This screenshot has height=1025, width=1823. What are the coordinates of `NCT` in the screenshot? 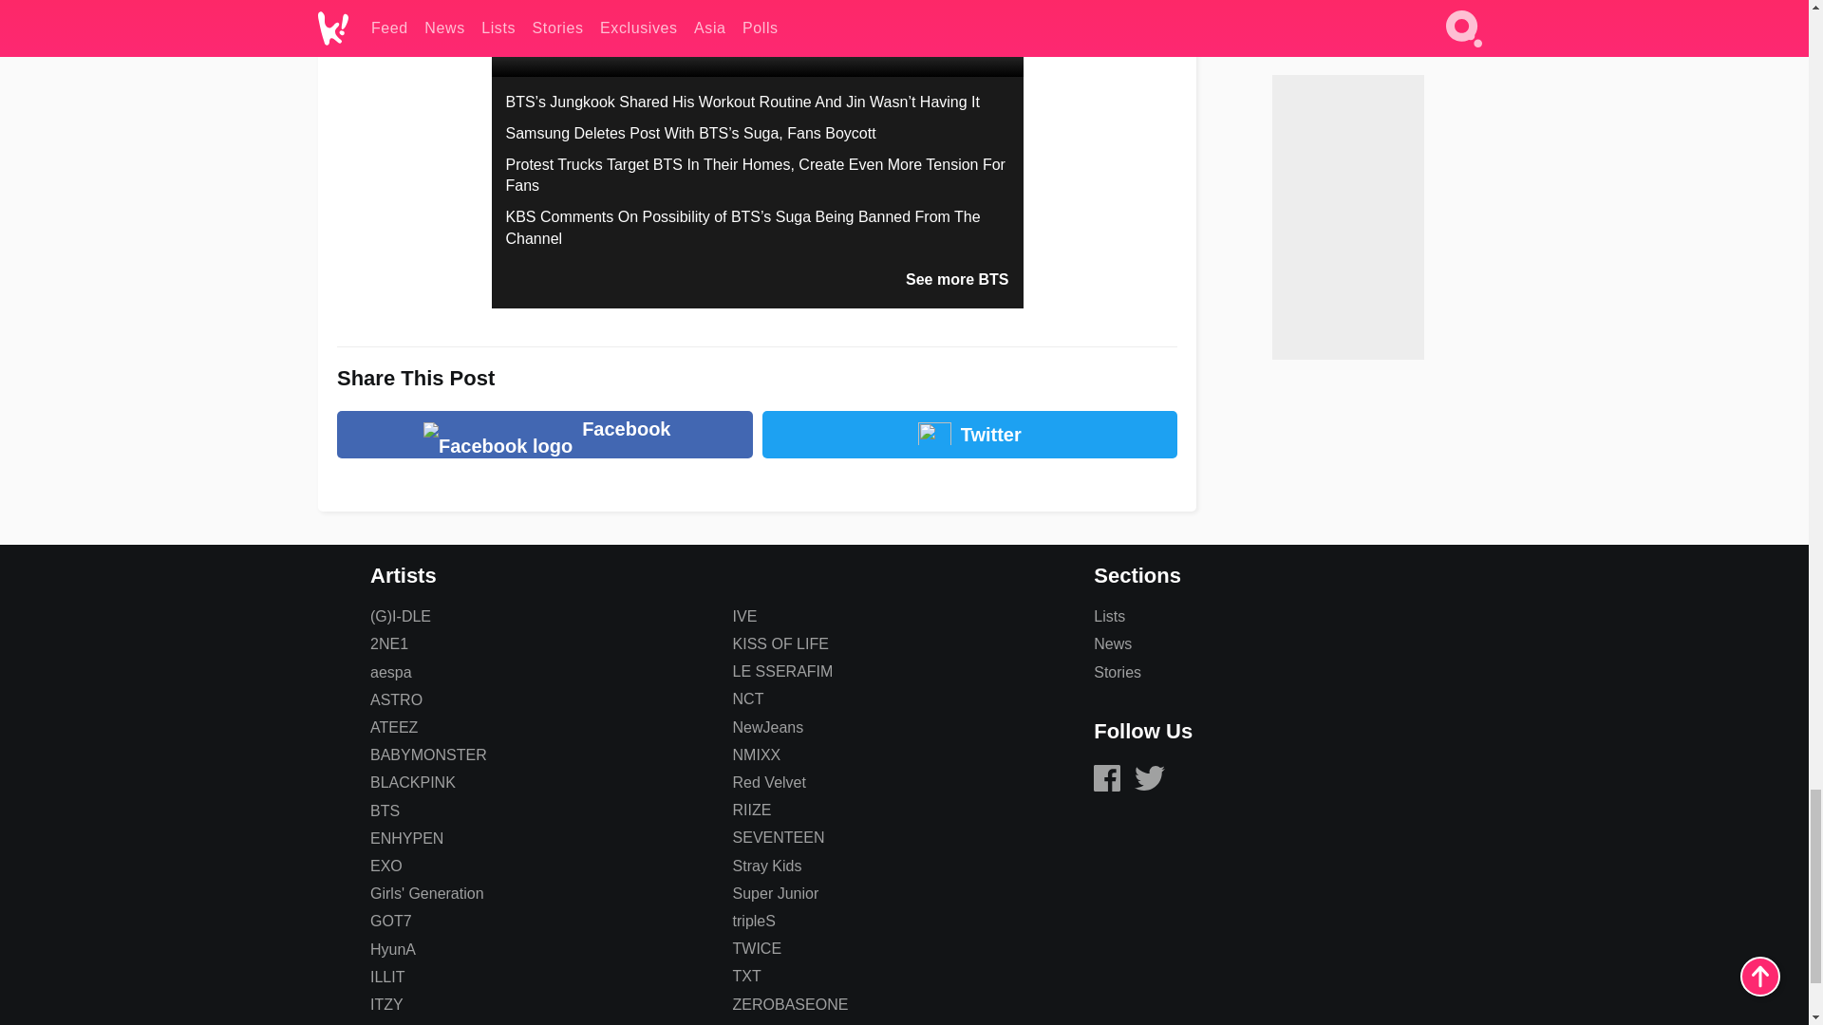 It's located at (748, 699).